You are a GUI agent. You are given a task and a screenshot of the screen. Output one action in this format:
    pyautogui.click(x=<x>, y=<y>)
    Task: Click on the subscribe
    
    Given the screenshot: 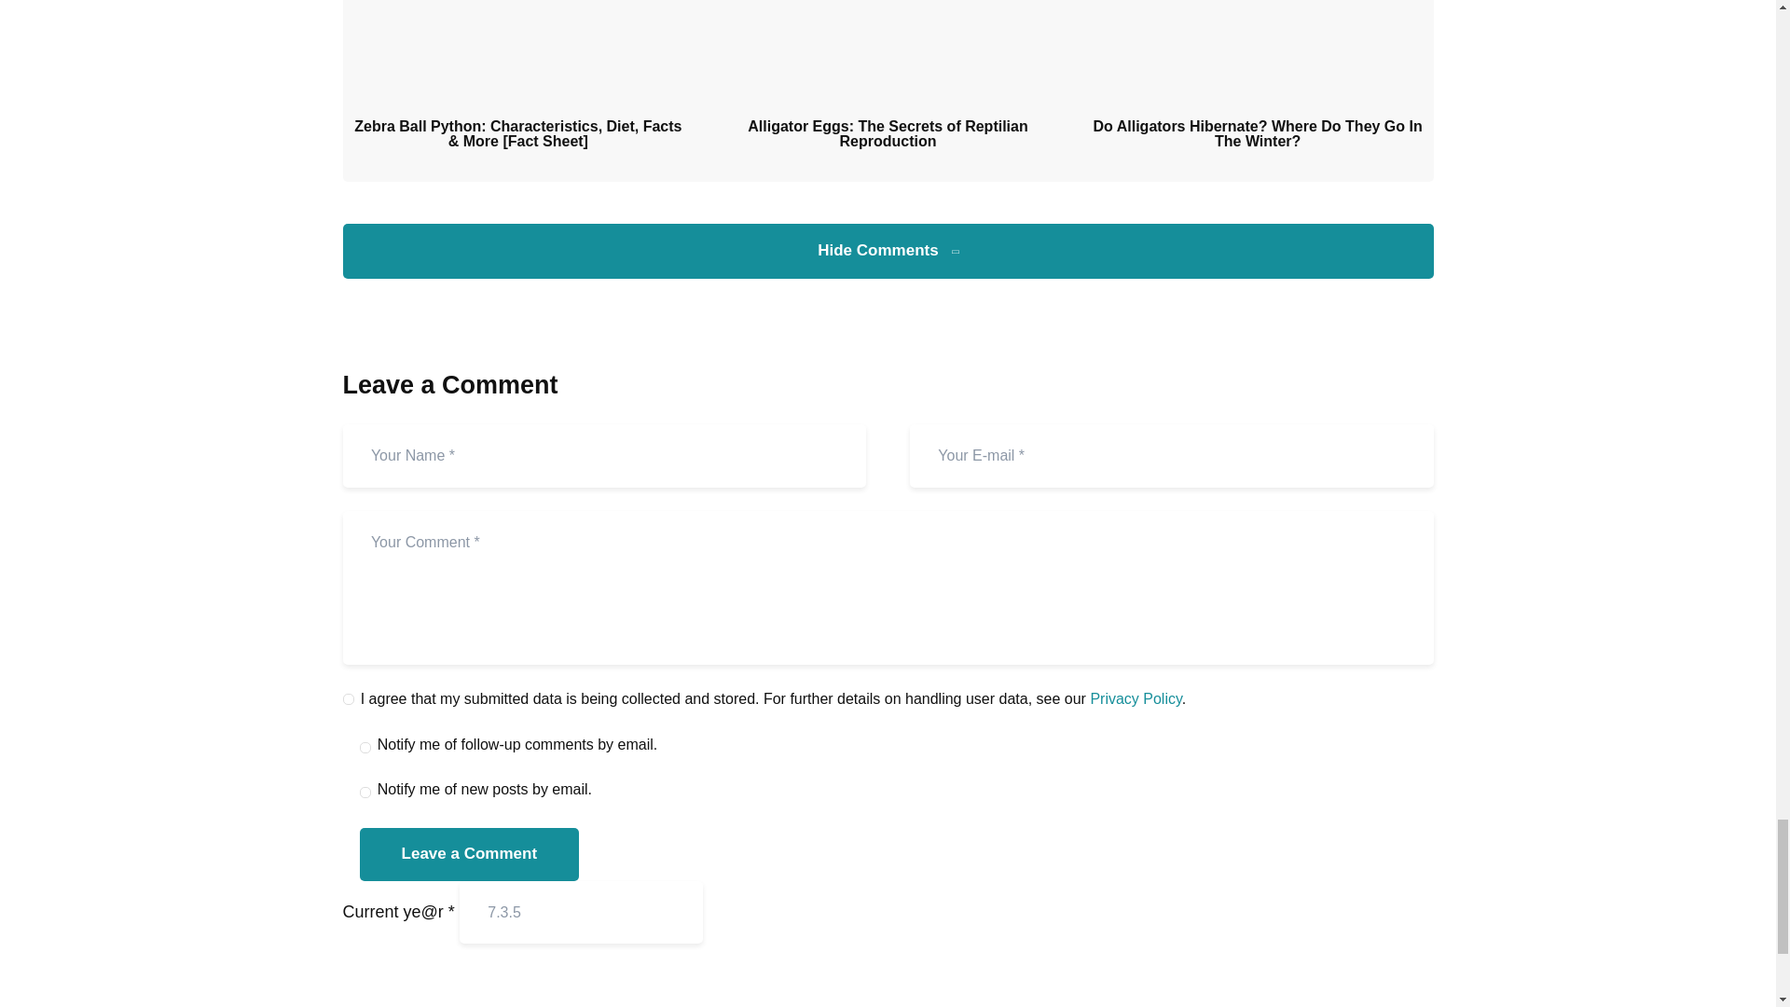 What is the action you would take?
    pyautogui.click(x=365, y=783)
    